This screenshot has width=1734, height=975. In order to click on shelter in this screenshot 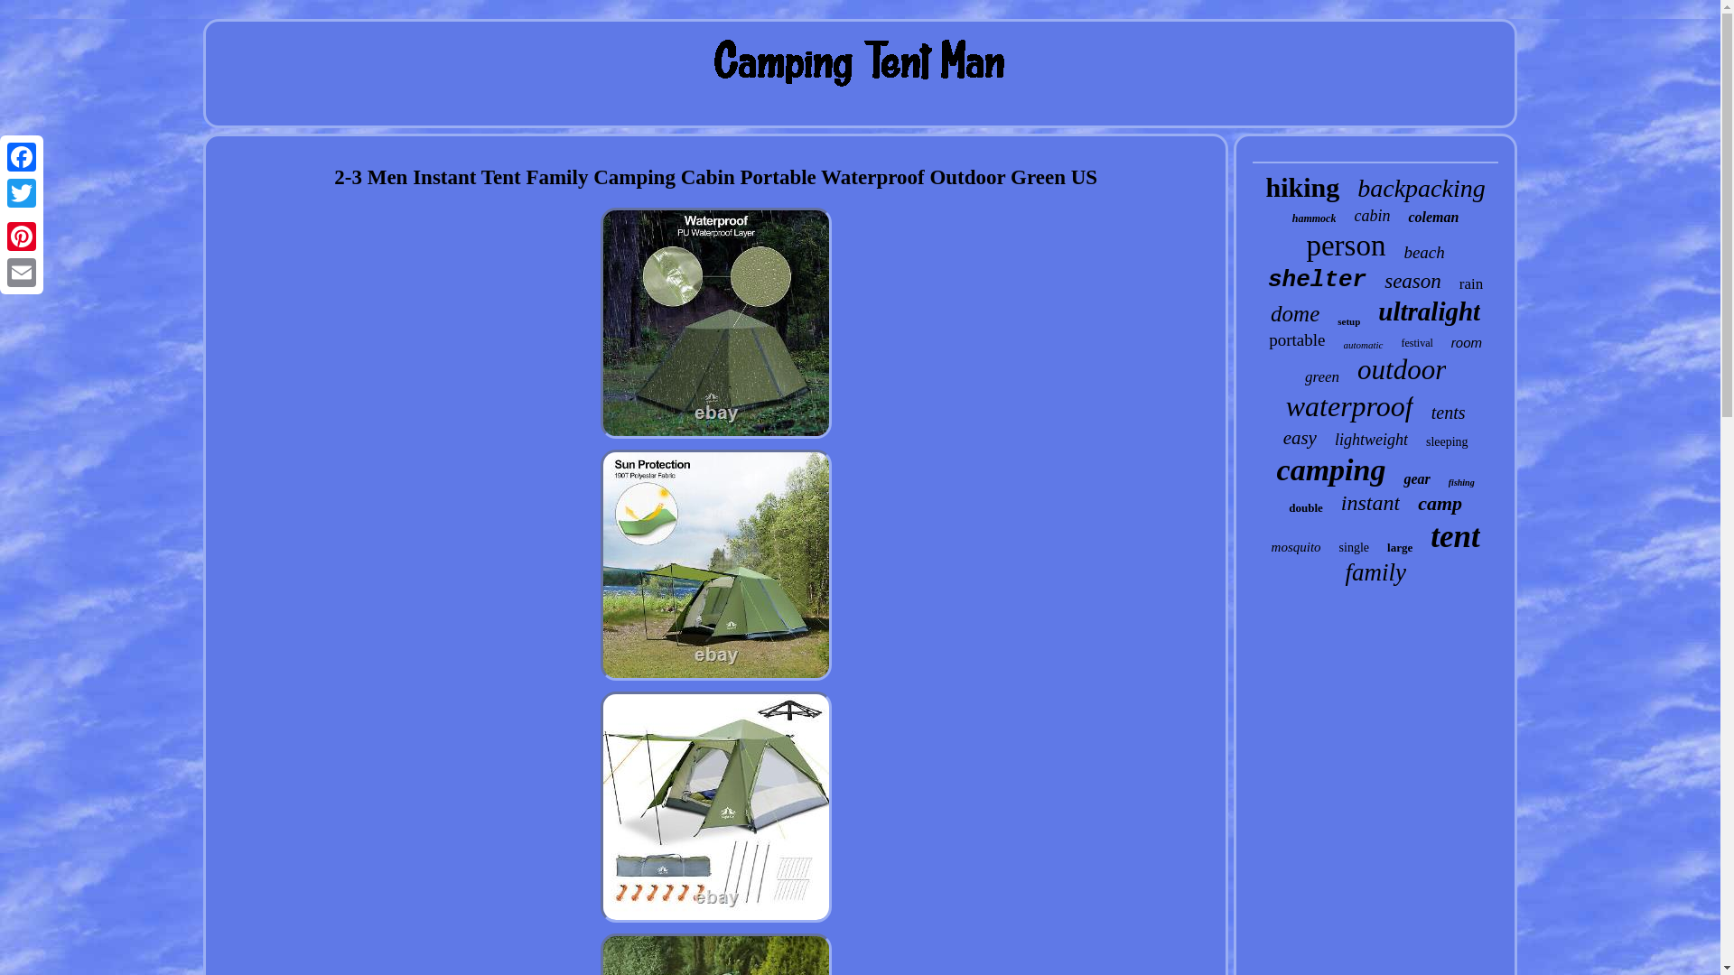, I will do `click(1317, 280)`.